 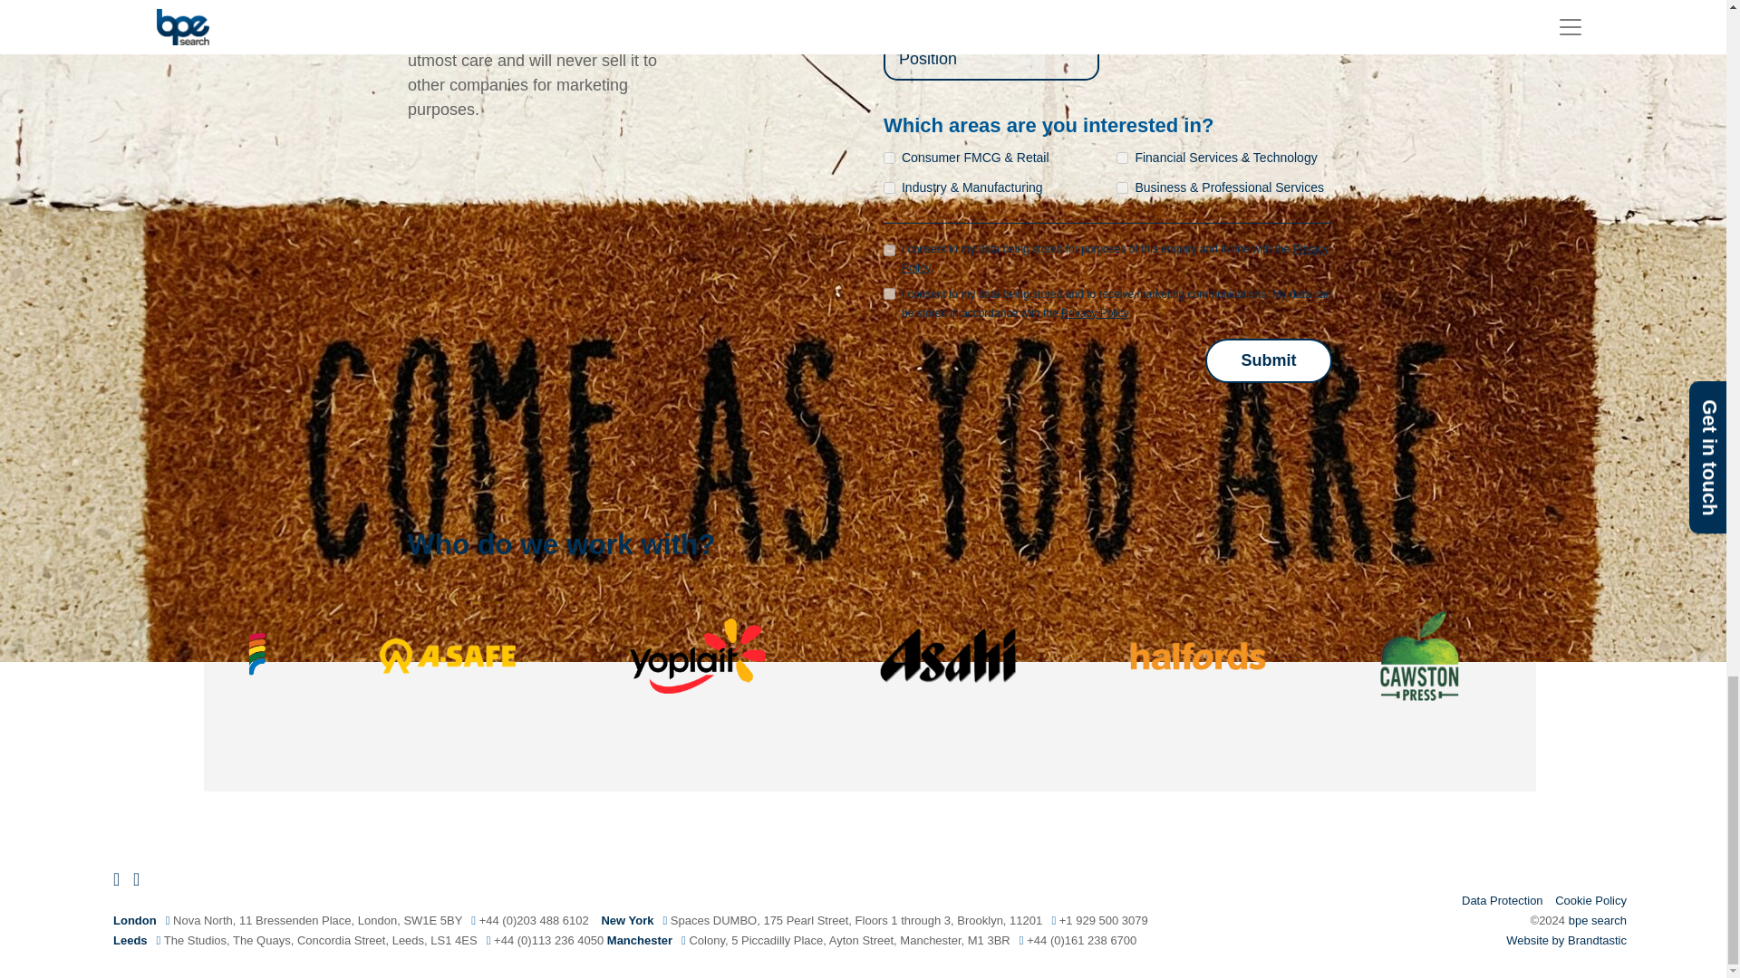 I want to click on Cookie Policy, so click(x=1591, y=900).